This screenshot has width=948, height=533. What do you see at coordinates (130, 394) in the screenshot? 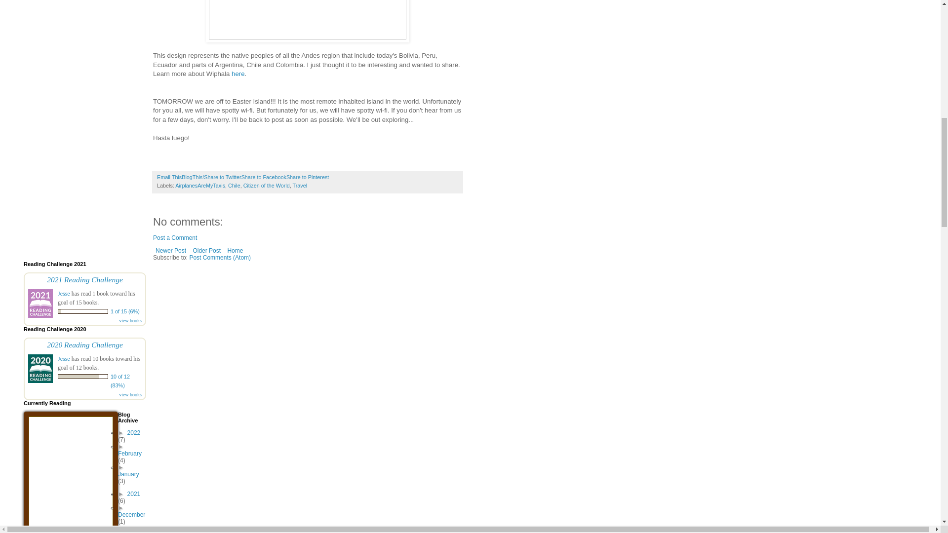
I see `view books` at bounding box center [130, 394].